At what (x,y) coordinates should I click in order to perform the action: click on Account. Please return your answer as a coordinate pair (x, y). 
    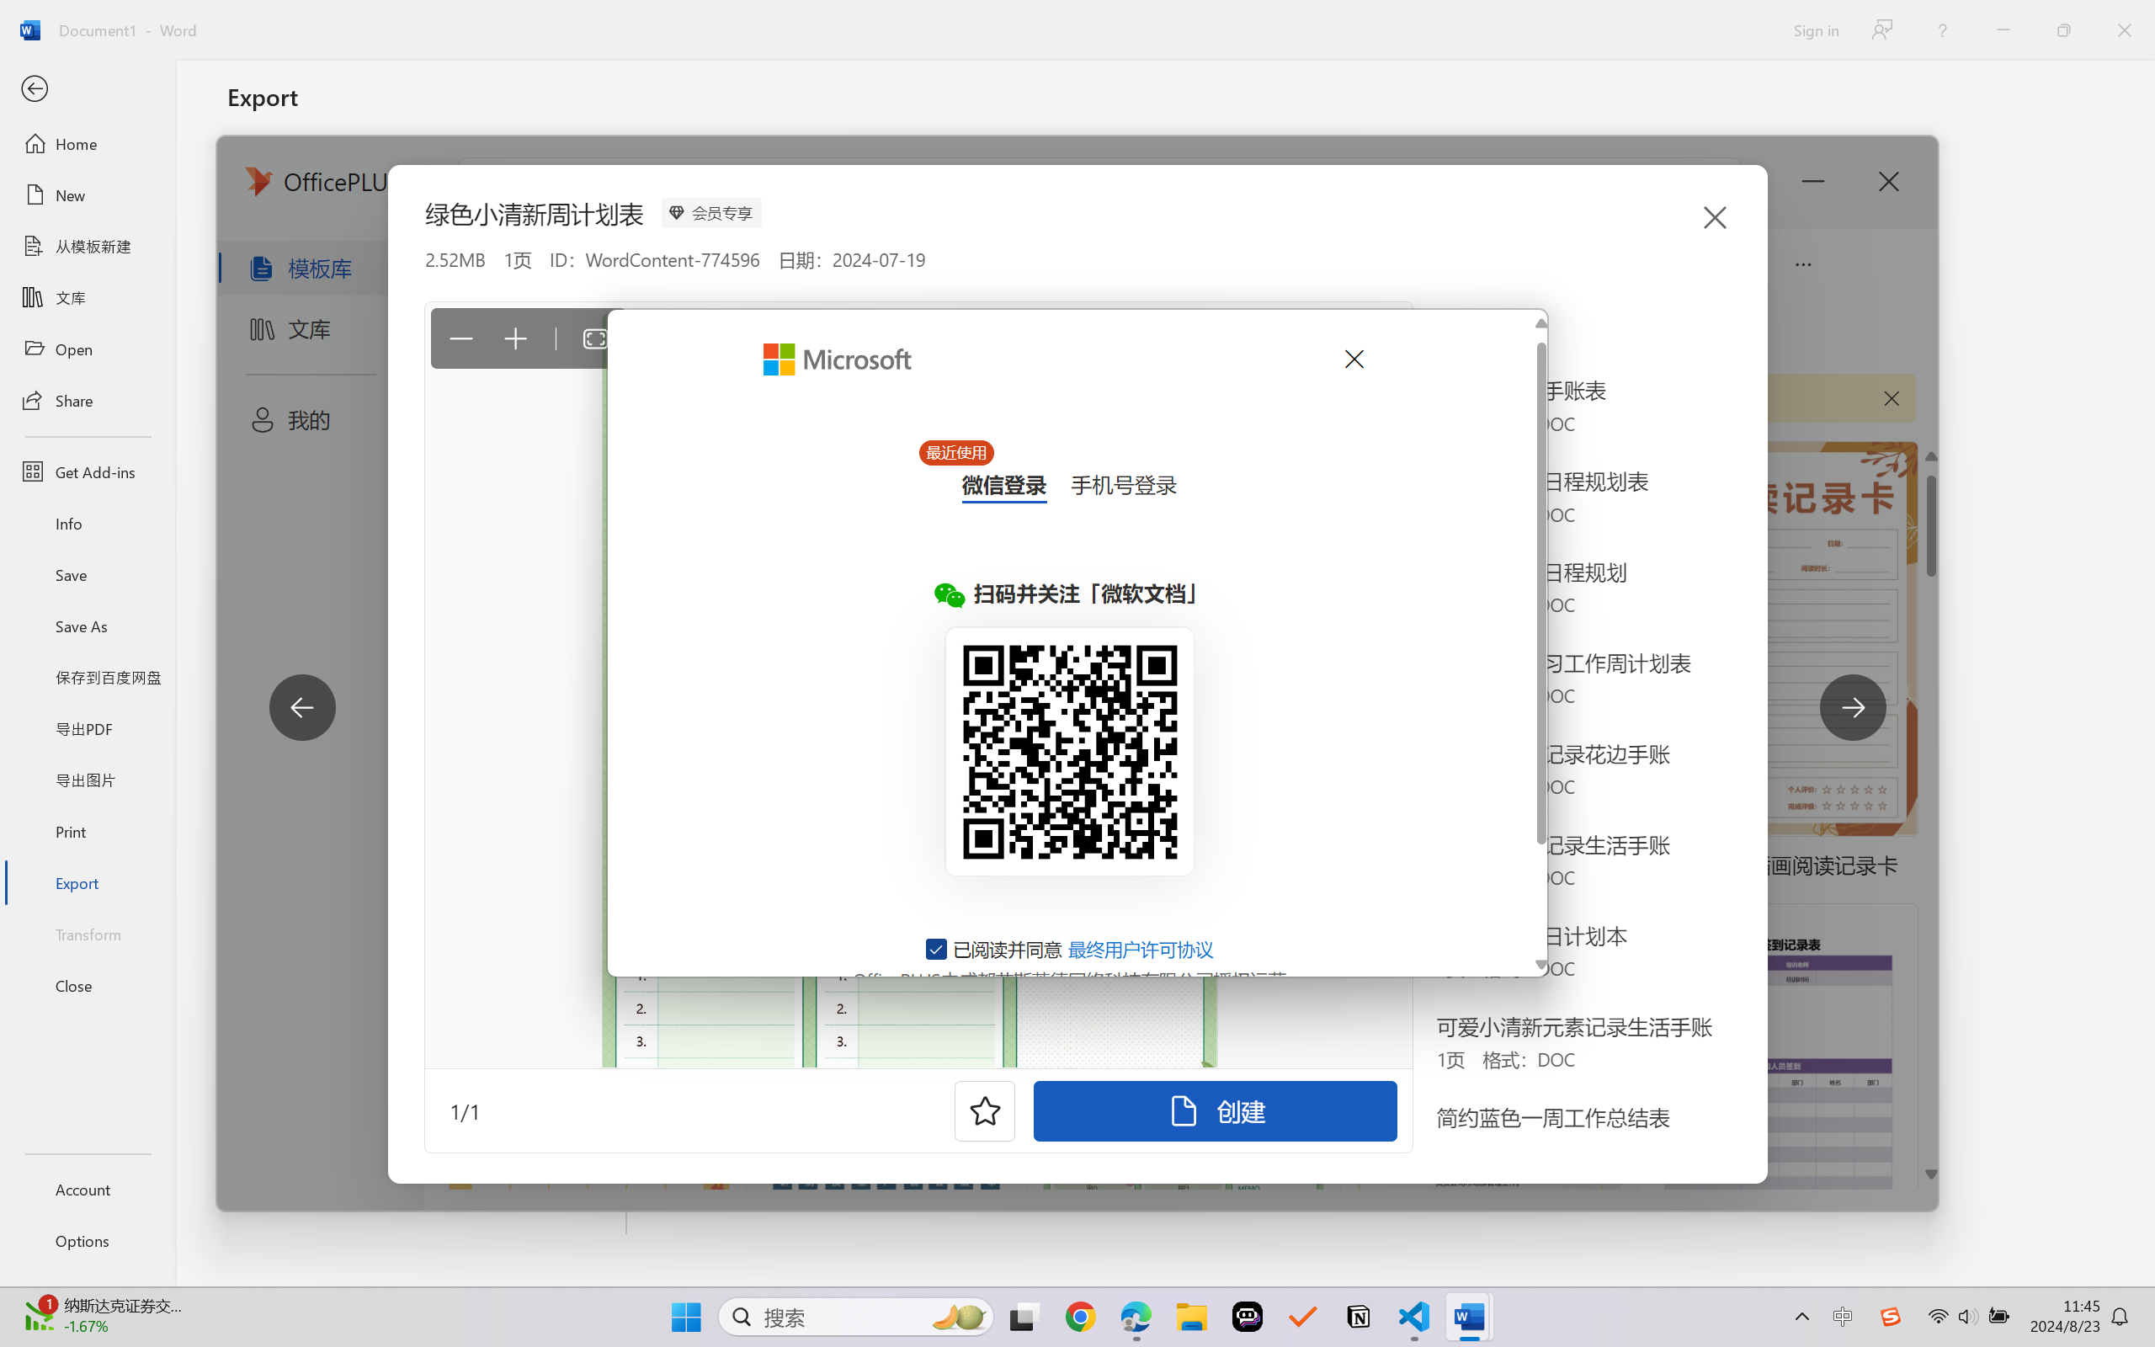
    Looking at the image, I should click on (88, 1189).